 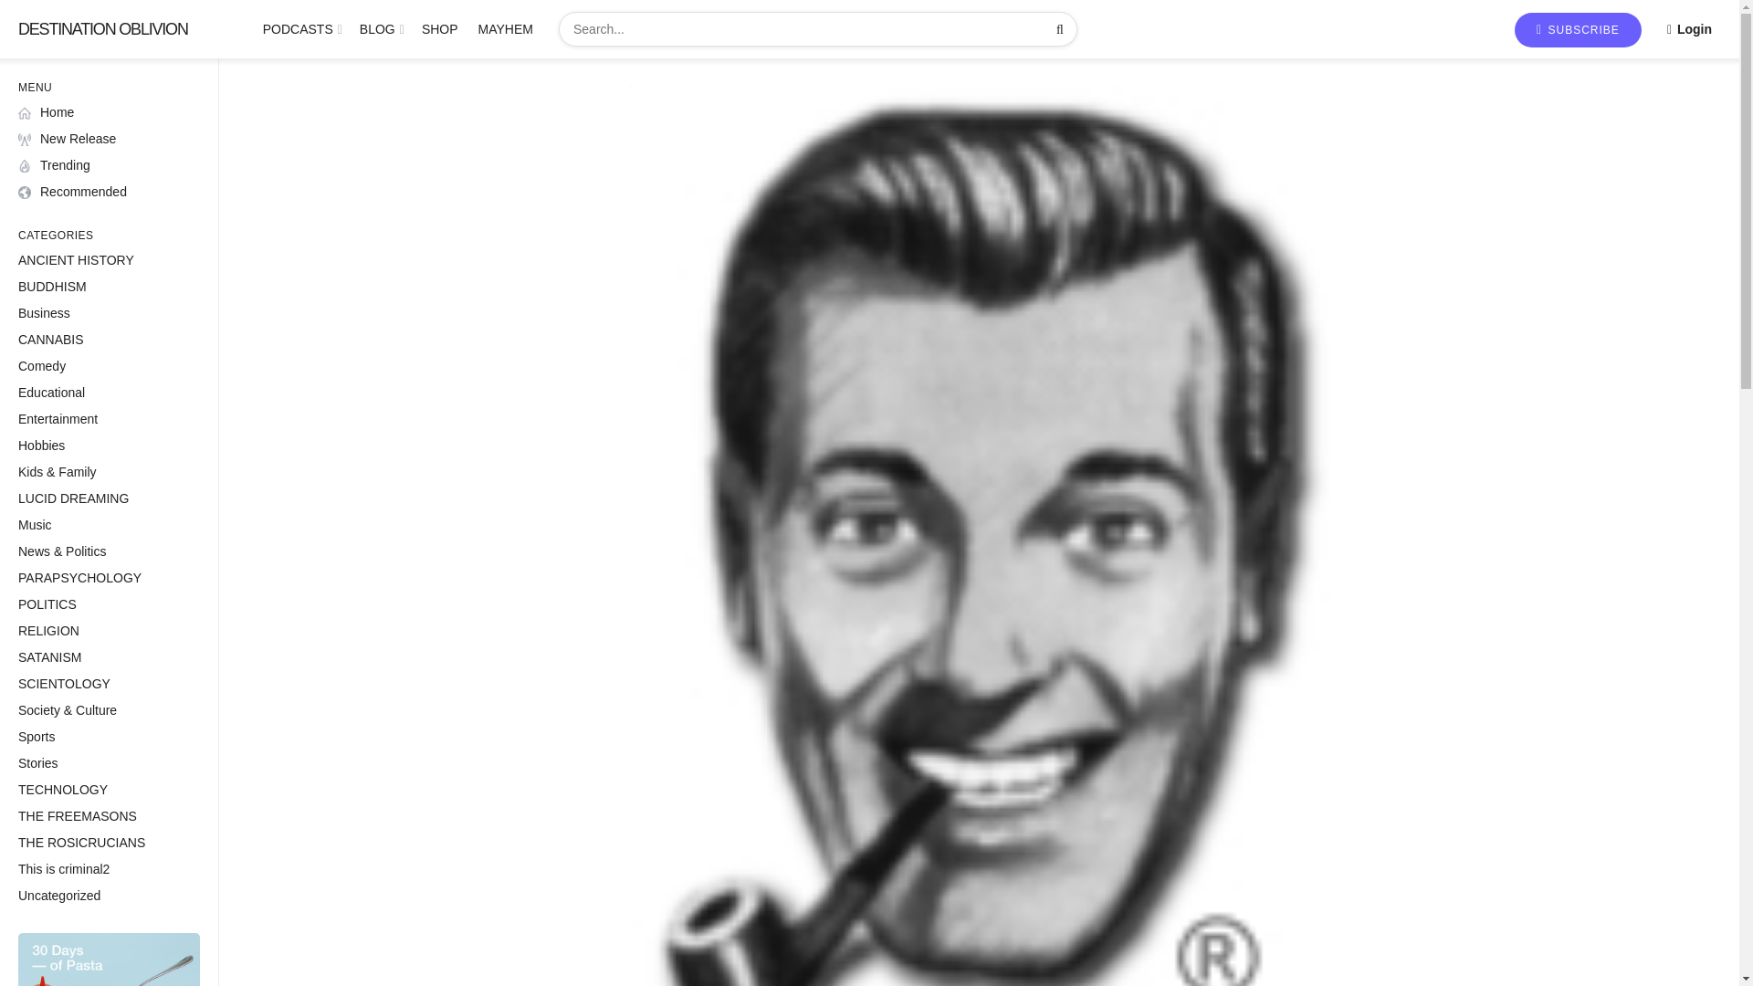 I want to click on Comedy, so click(x=42, y=365).